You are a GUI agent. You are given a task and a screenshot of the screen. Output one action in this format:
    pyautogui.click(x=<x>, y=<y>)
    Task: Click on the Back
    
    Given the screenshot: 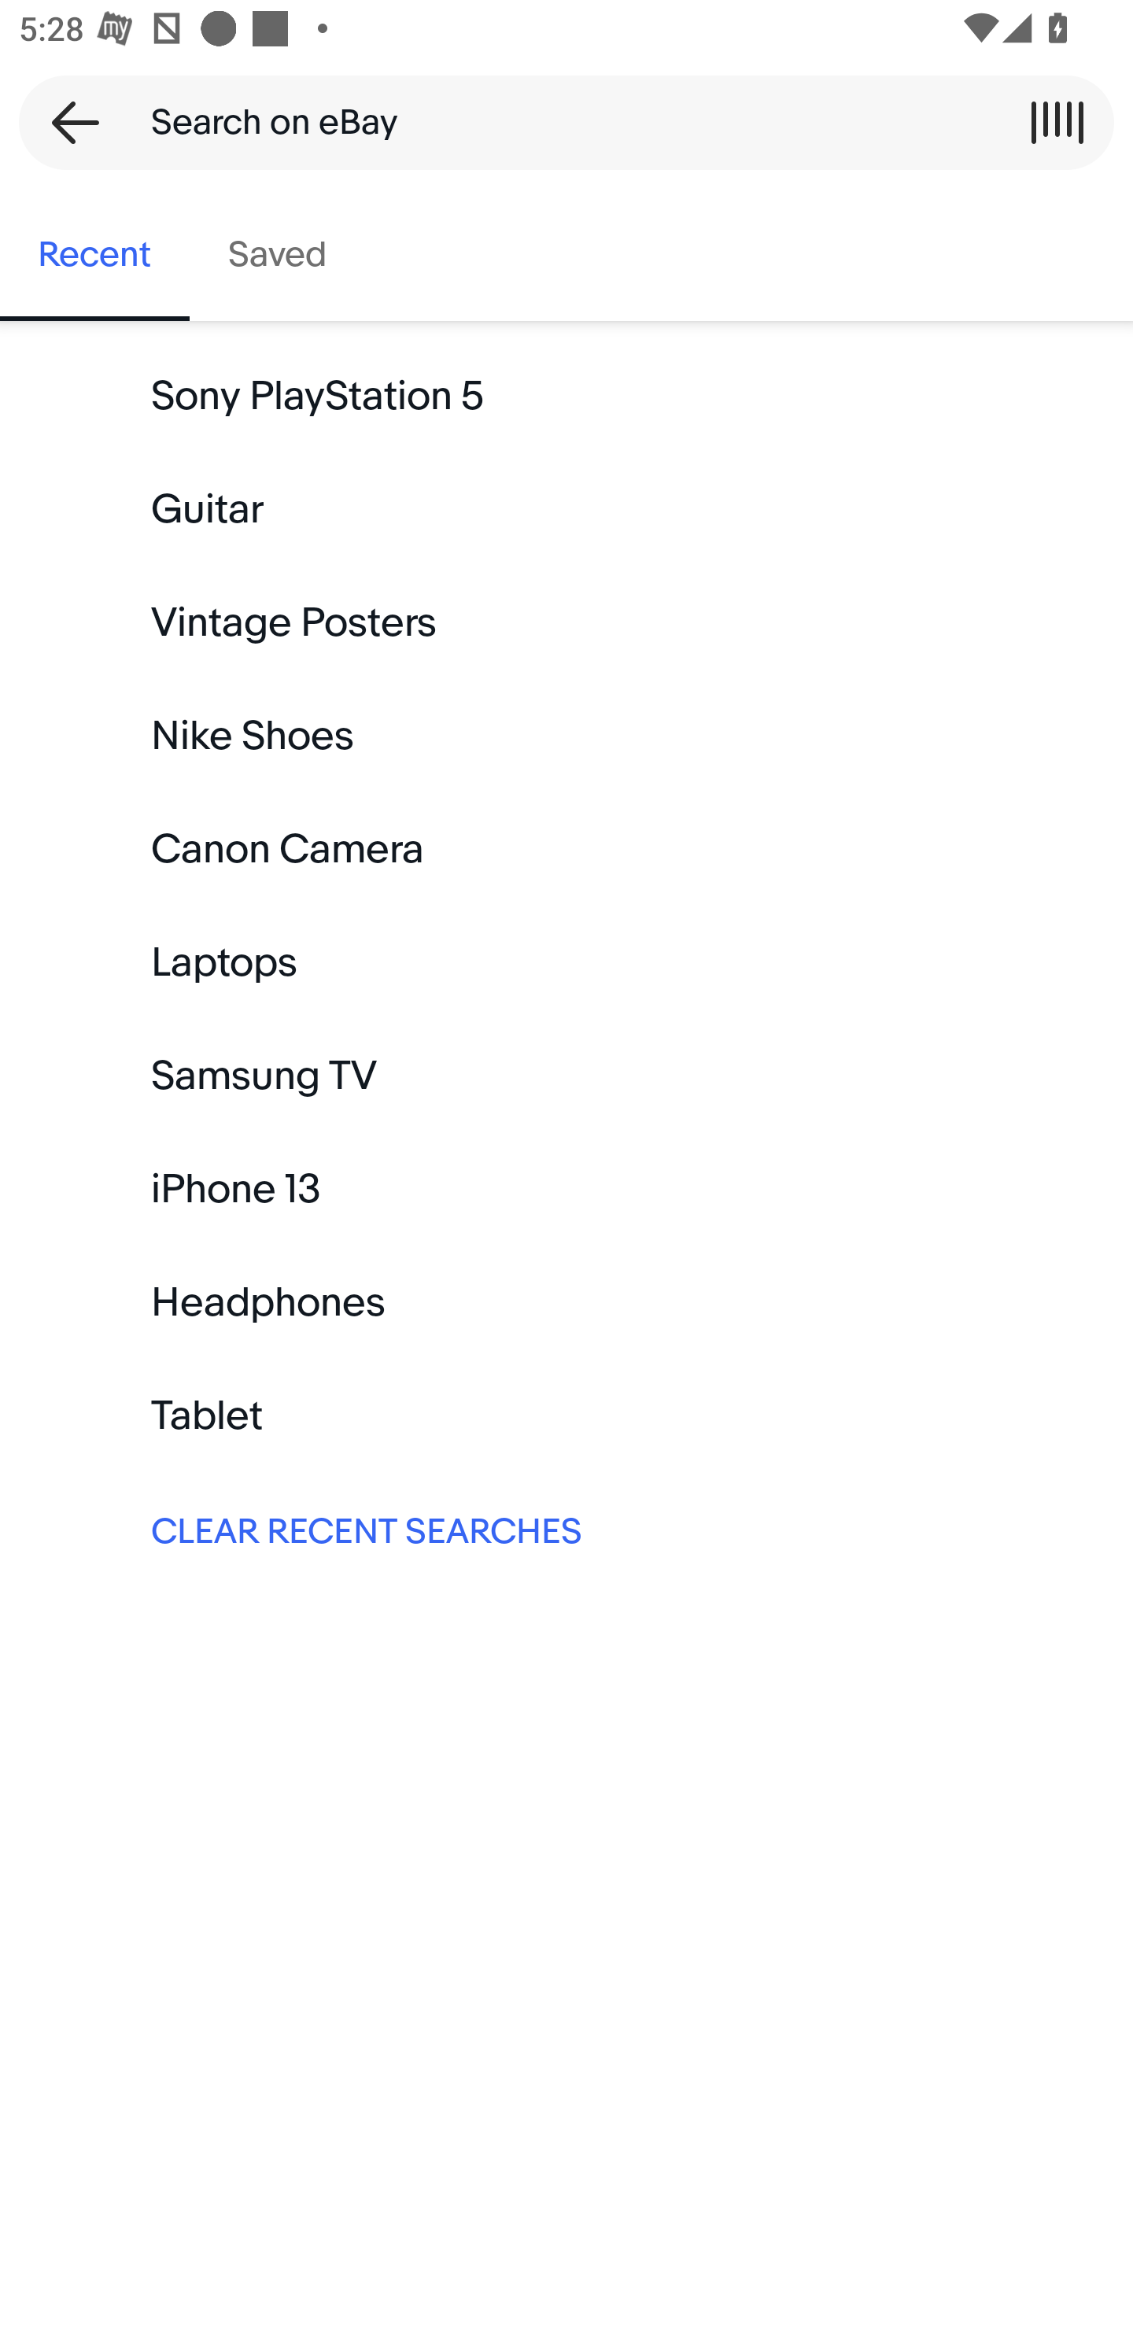 What is the action you would take?
    pyautogui.click(x=66, y=122)
    